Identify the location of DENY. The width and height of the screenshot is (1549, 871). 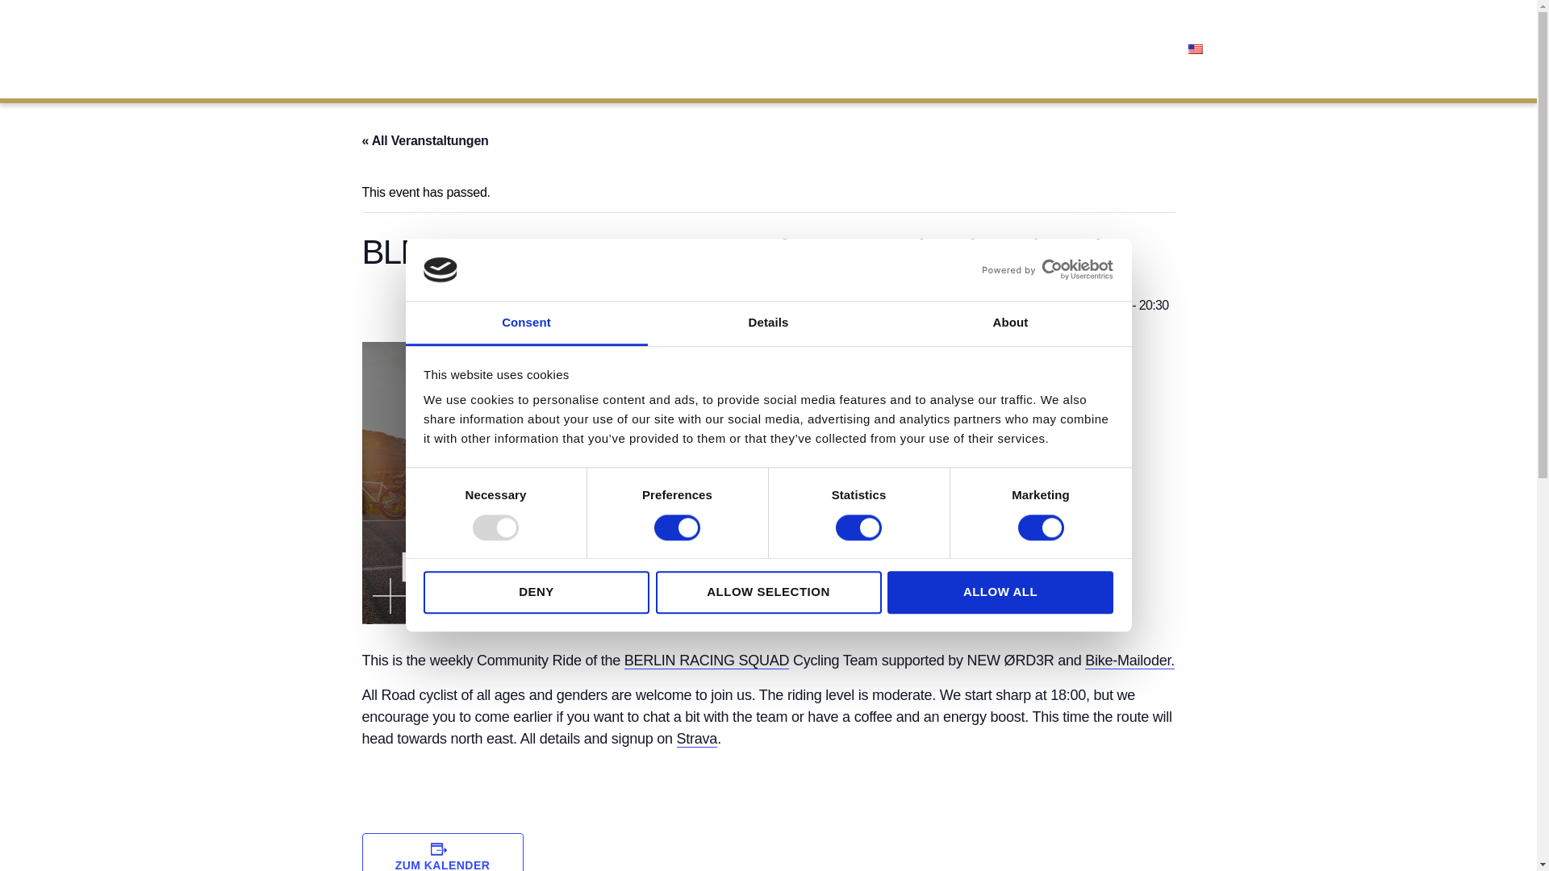
(536, 592).